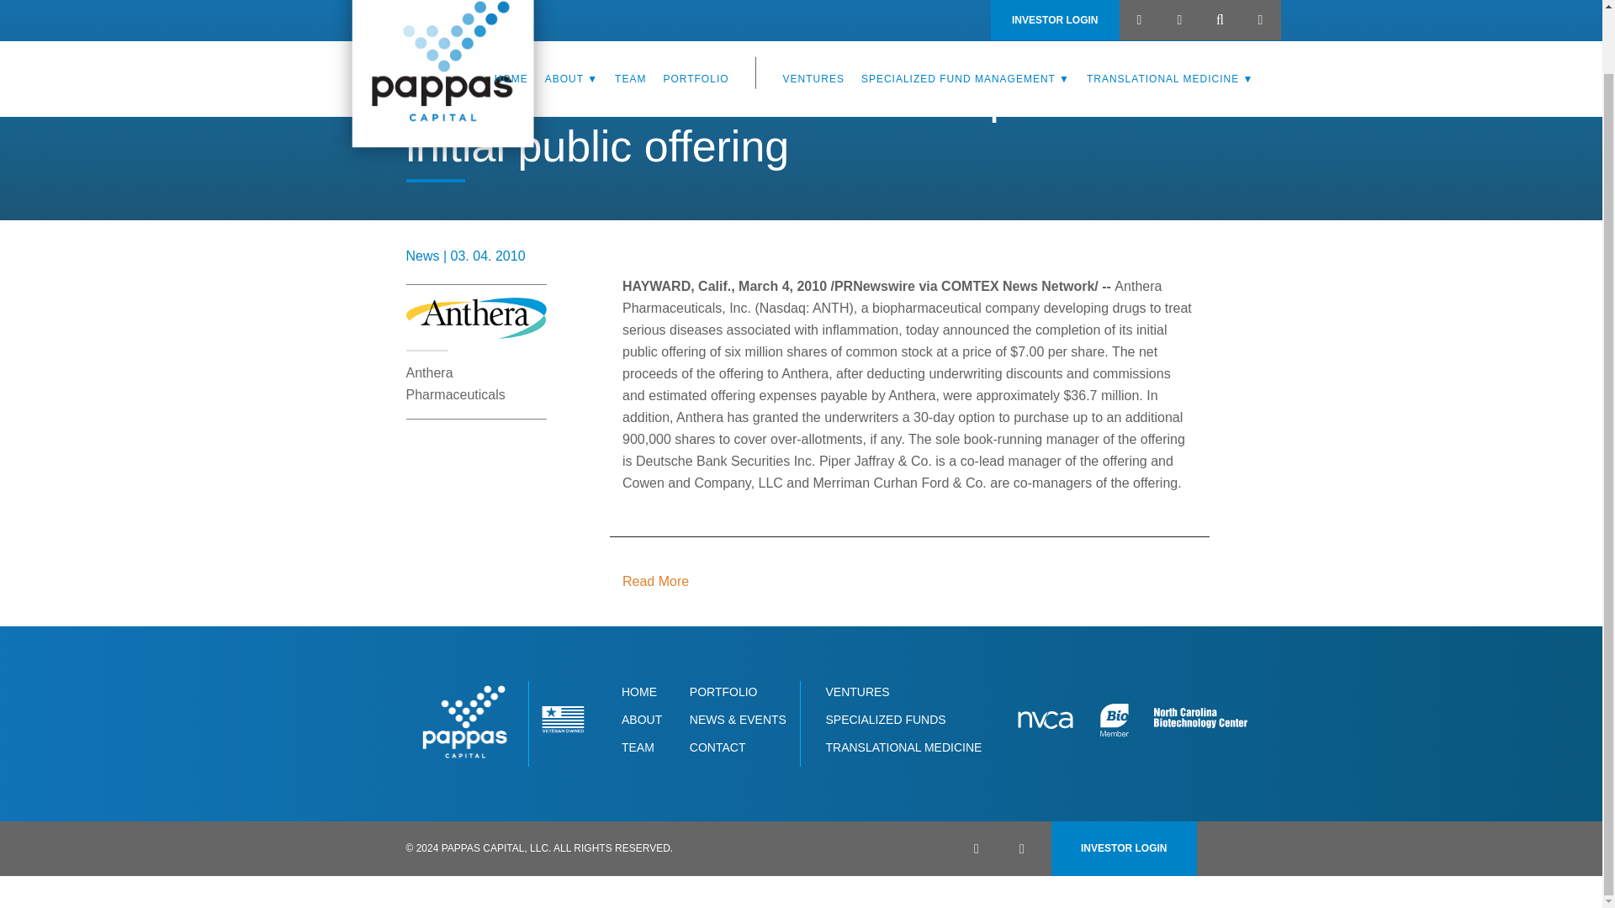  I want to click on SPECIALIZED FUND MANAGEMENT, so click(966, 24).